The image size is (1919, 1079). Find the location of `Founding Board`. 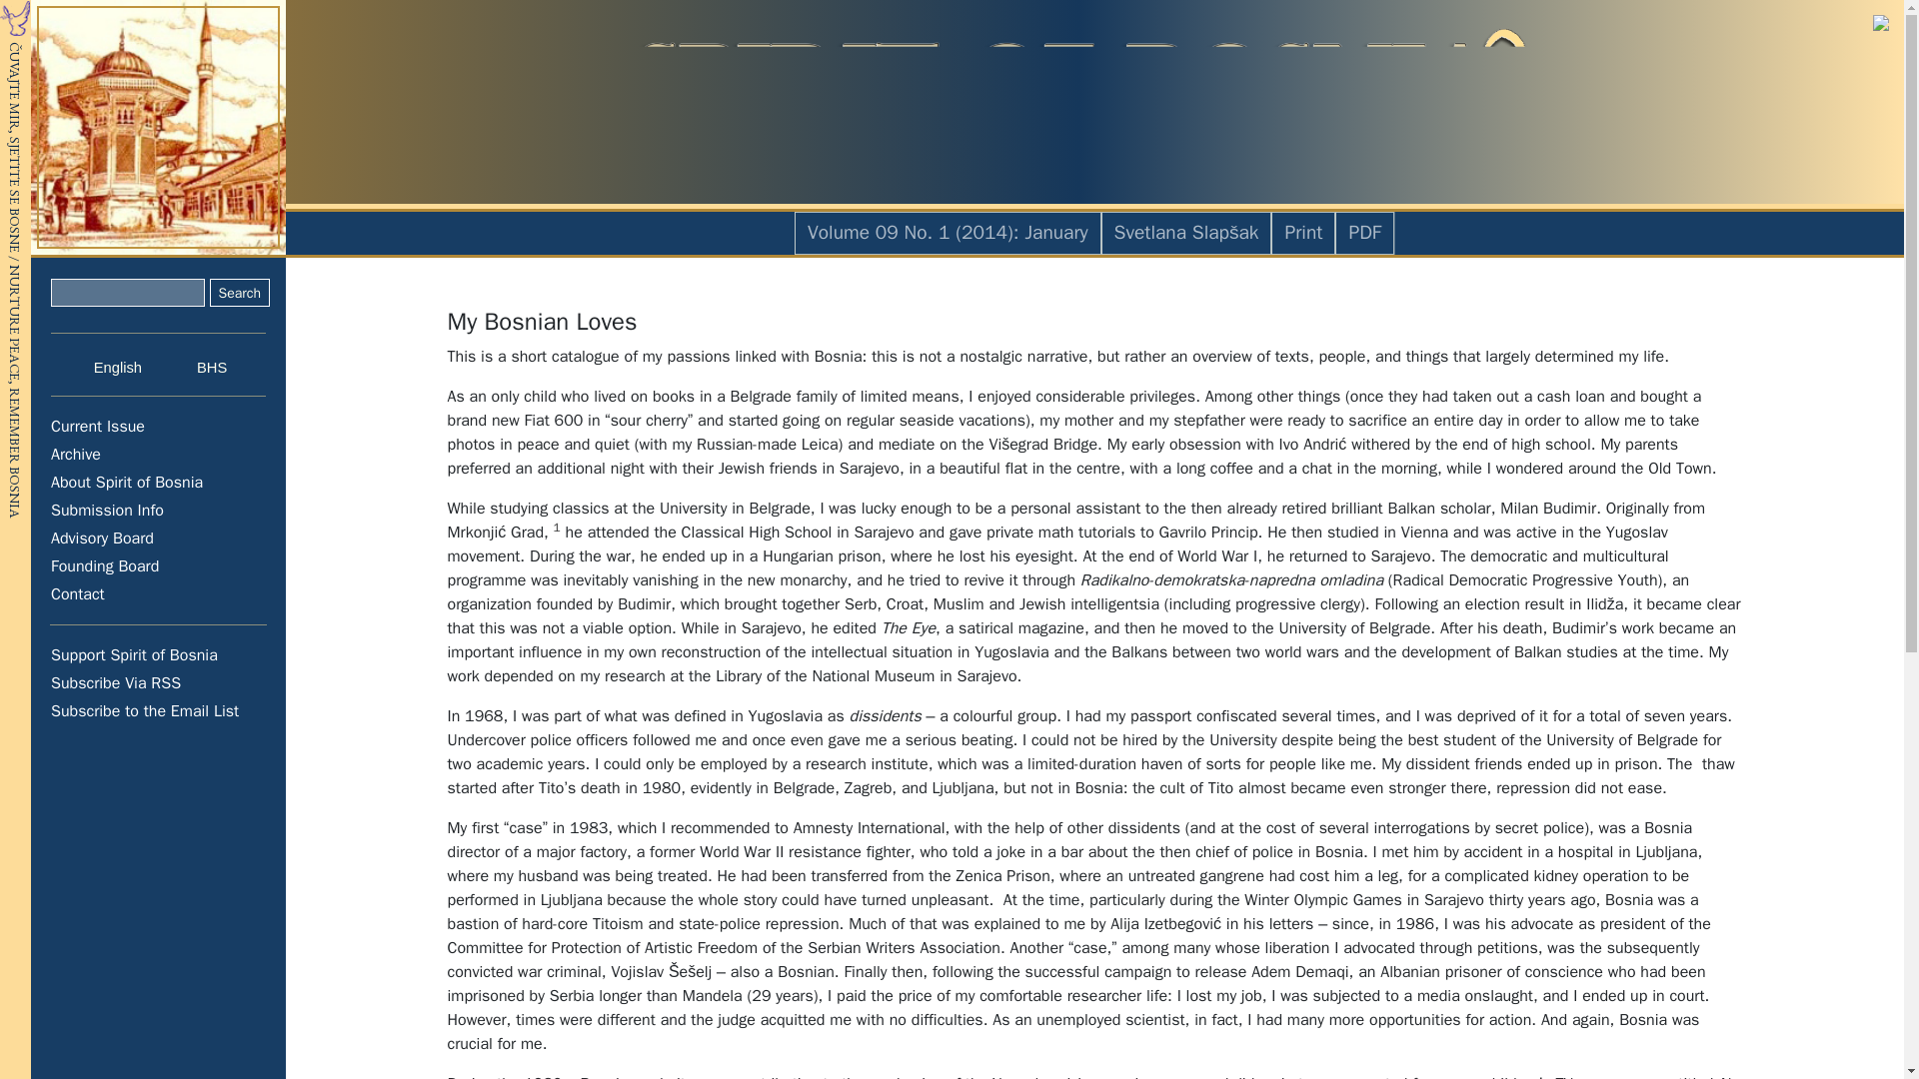

Founding Board is located at coordinates (160, 565).